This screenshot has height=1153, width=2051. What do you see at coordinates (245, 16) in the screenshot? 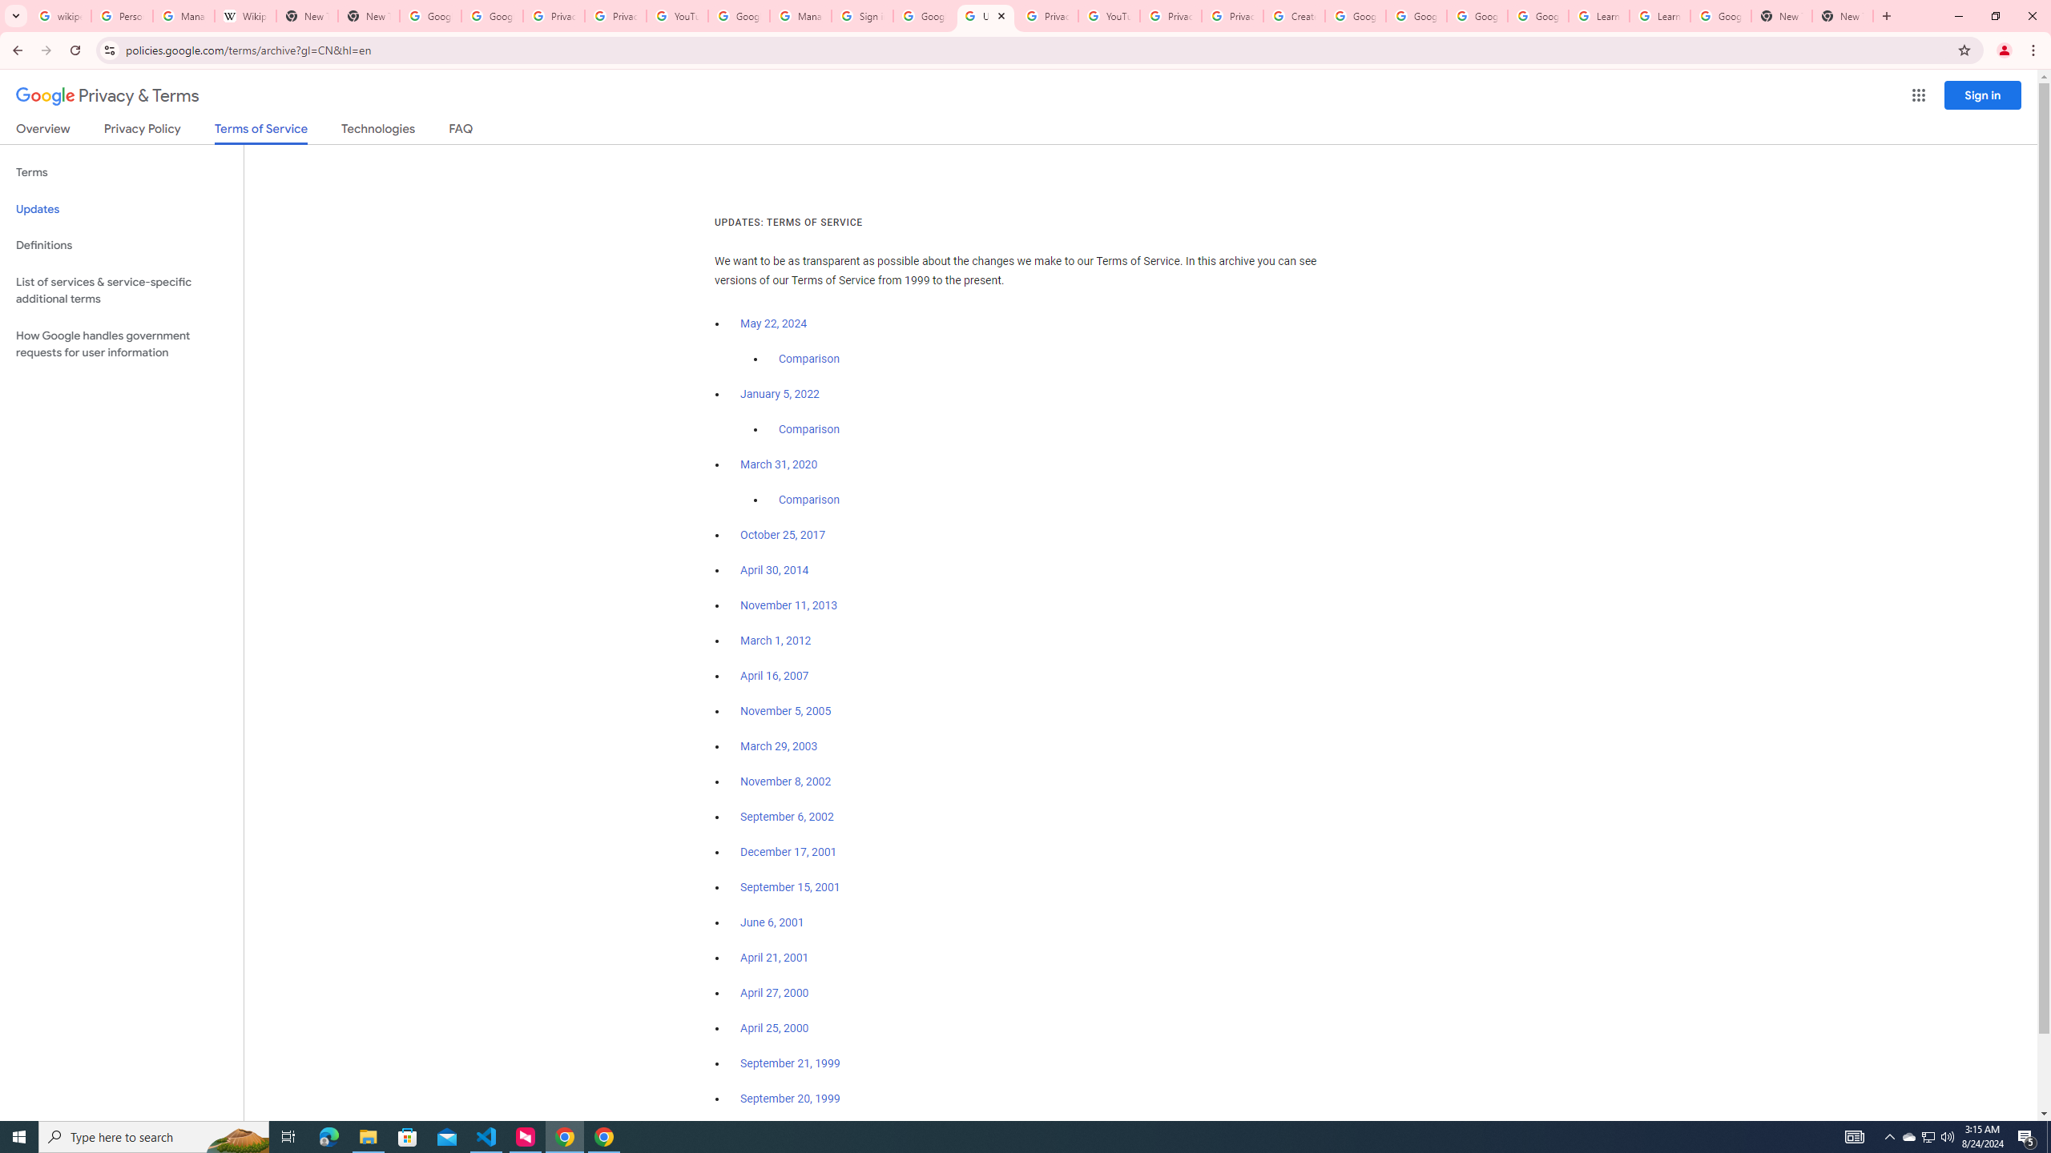
I see `Wikipedia:Edit requests - Wikipedia` at bounding box center [245, 16].